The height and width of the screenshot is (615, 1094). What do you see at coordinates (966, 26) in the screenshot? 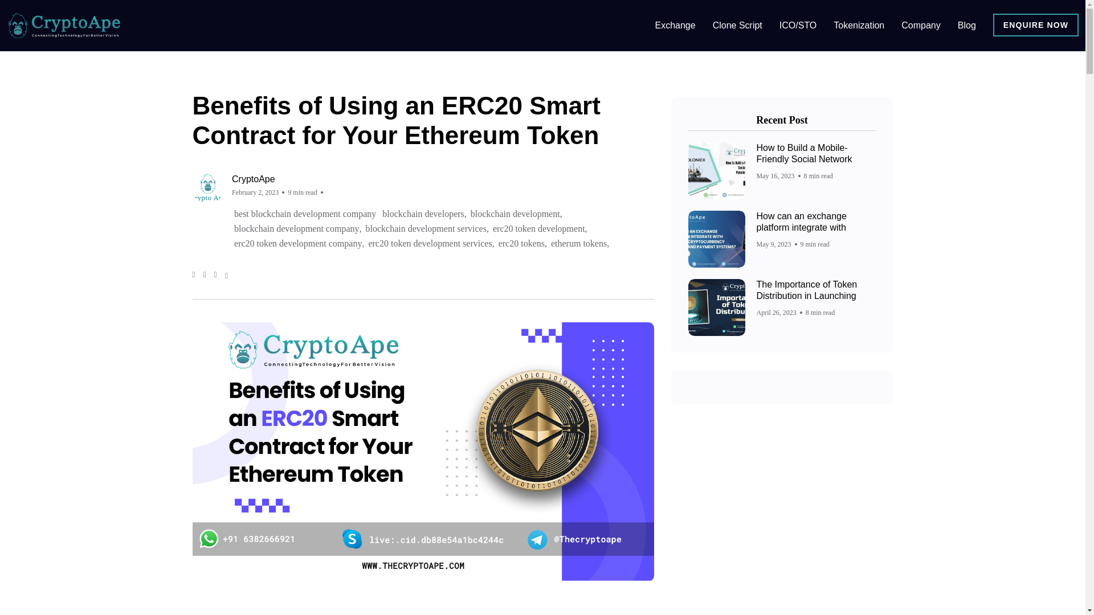
I see `Blog` at bounding box center [966, 26].